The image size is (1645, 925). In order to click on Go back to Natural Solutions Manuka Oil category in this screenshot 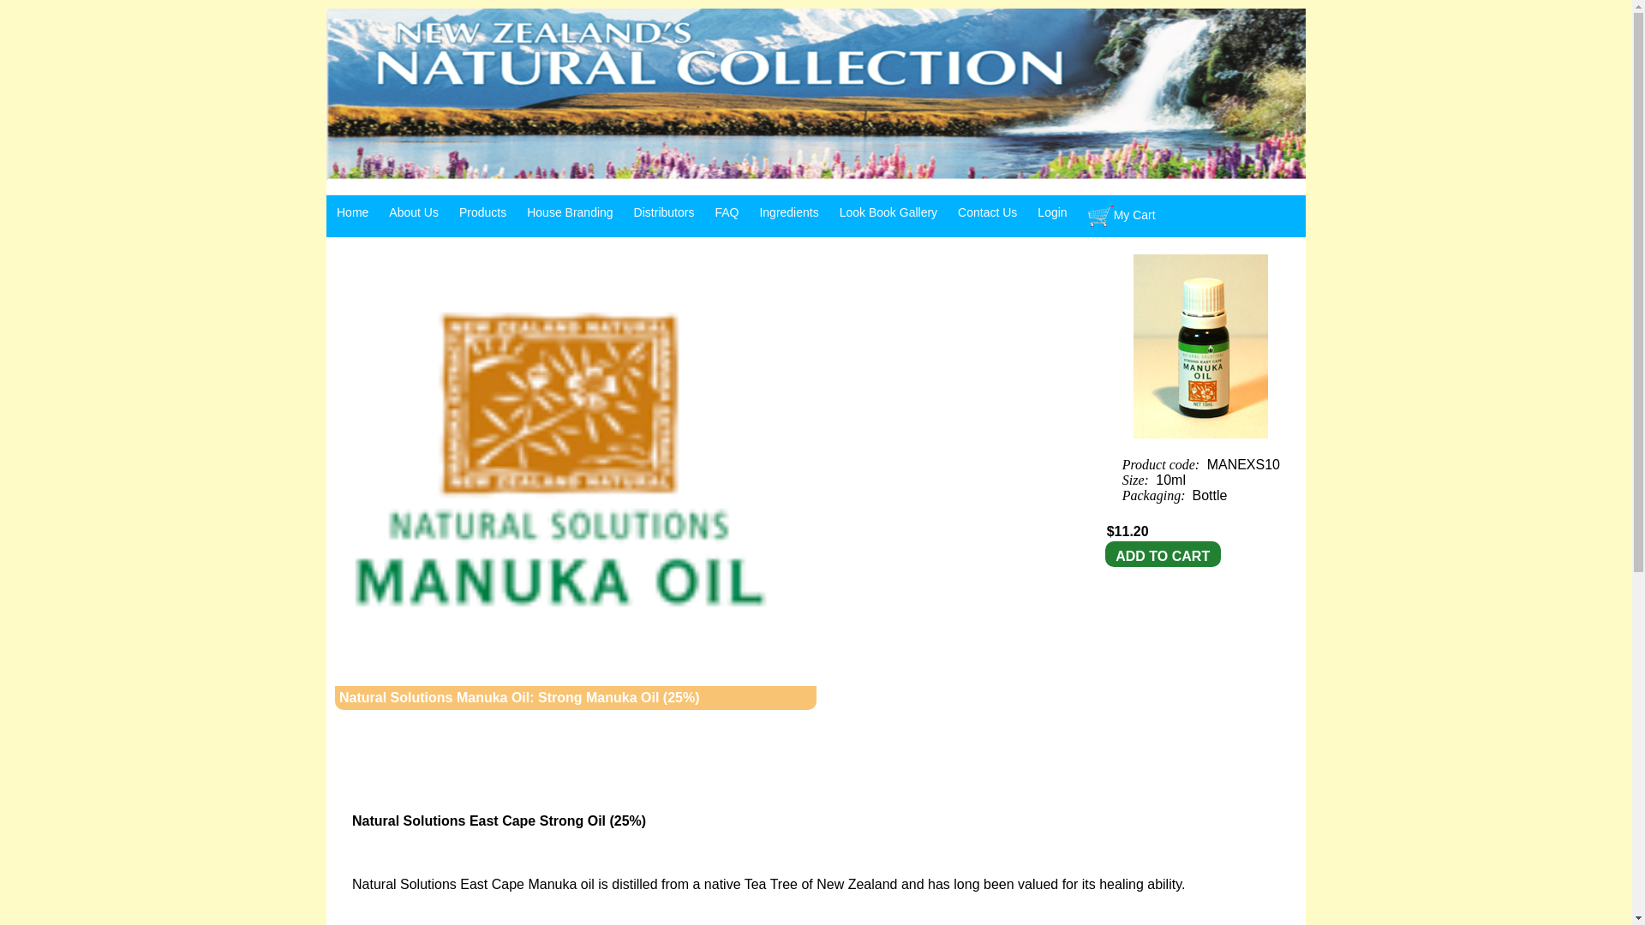, I will do `click(560, 451)`.